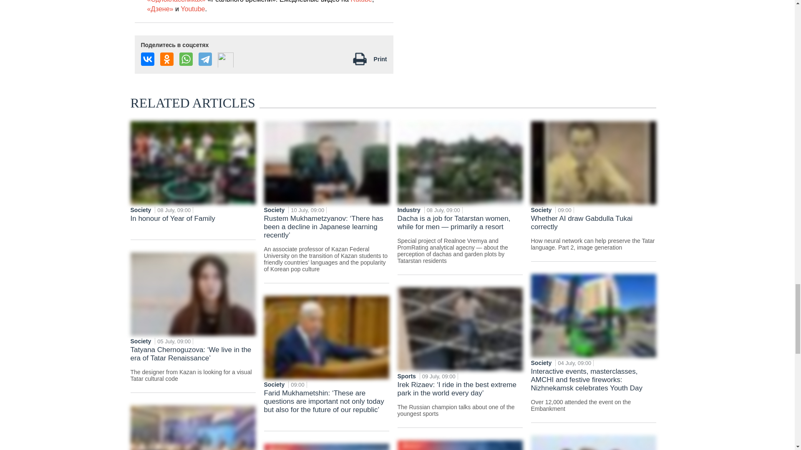 Image resolution: width=801 pixels, height=450 pixels. Describe the element at coordinates (380, 59) in the screenshot. I see `Print` at that location.